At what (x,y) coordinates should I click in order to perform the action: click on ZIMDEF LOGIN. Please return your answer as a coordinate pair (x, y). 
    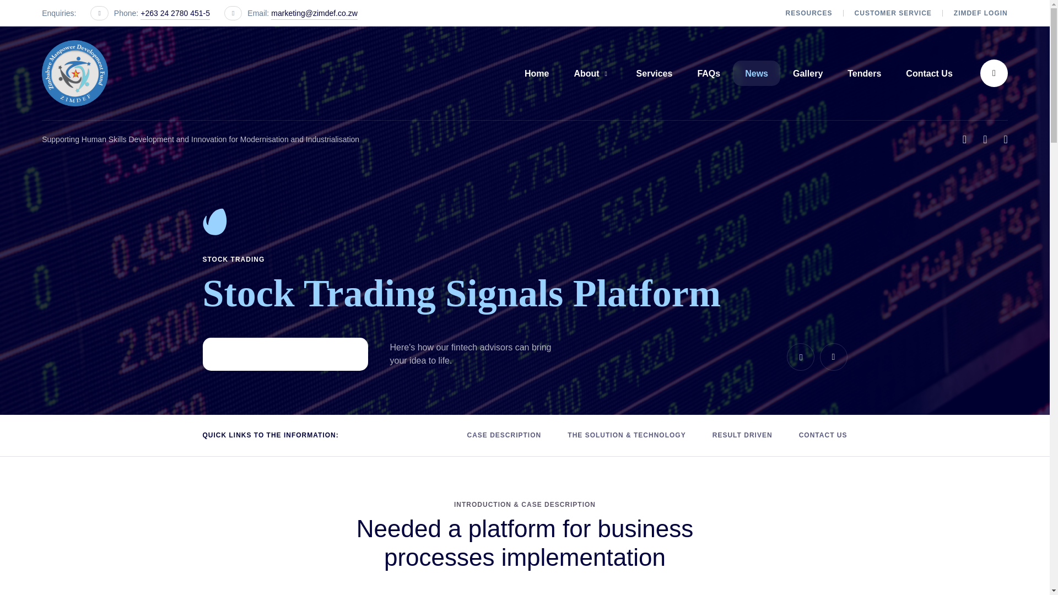
    Looking at the image, I should click on (981, 13).